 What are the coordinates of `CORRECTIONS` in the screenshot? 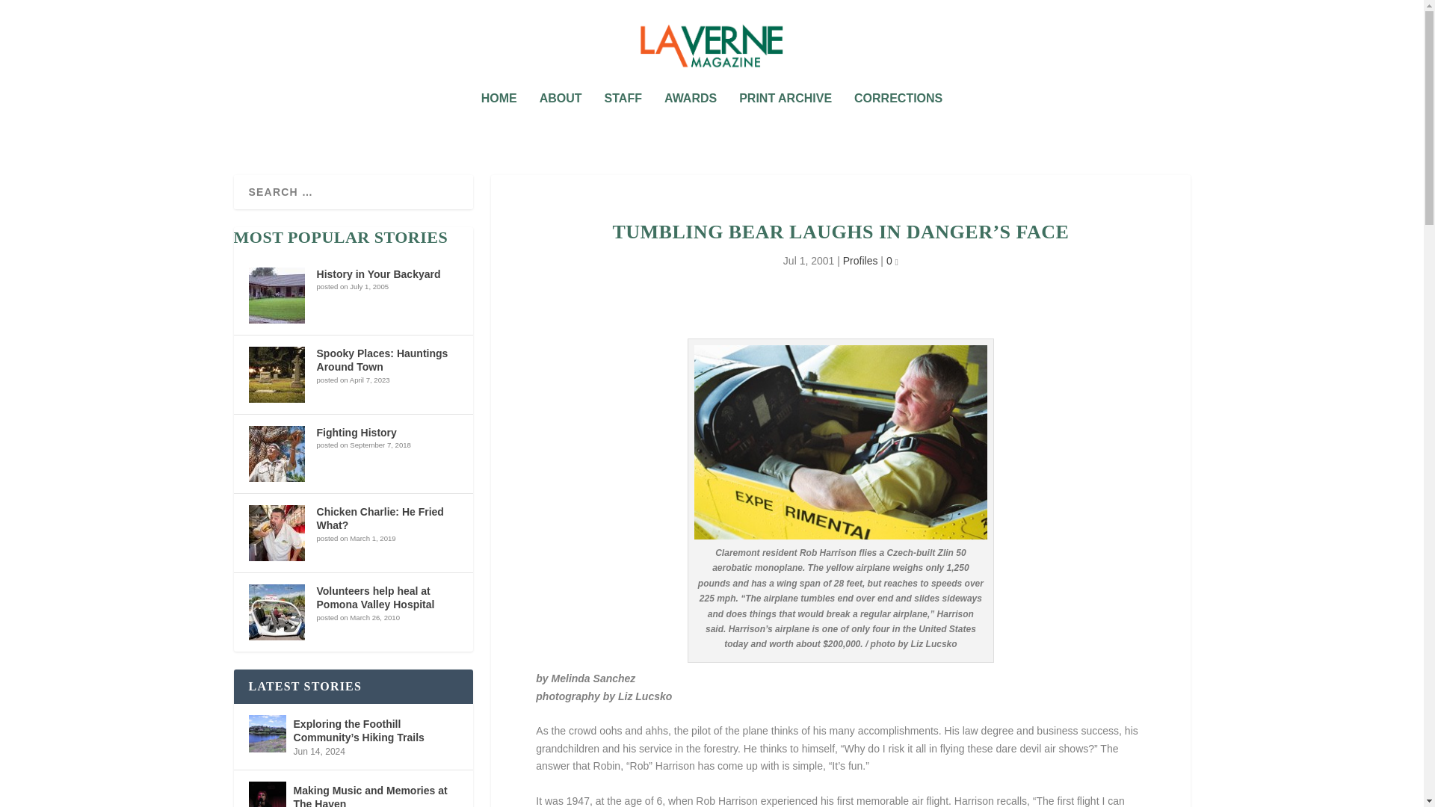 It's located at (898, 119).